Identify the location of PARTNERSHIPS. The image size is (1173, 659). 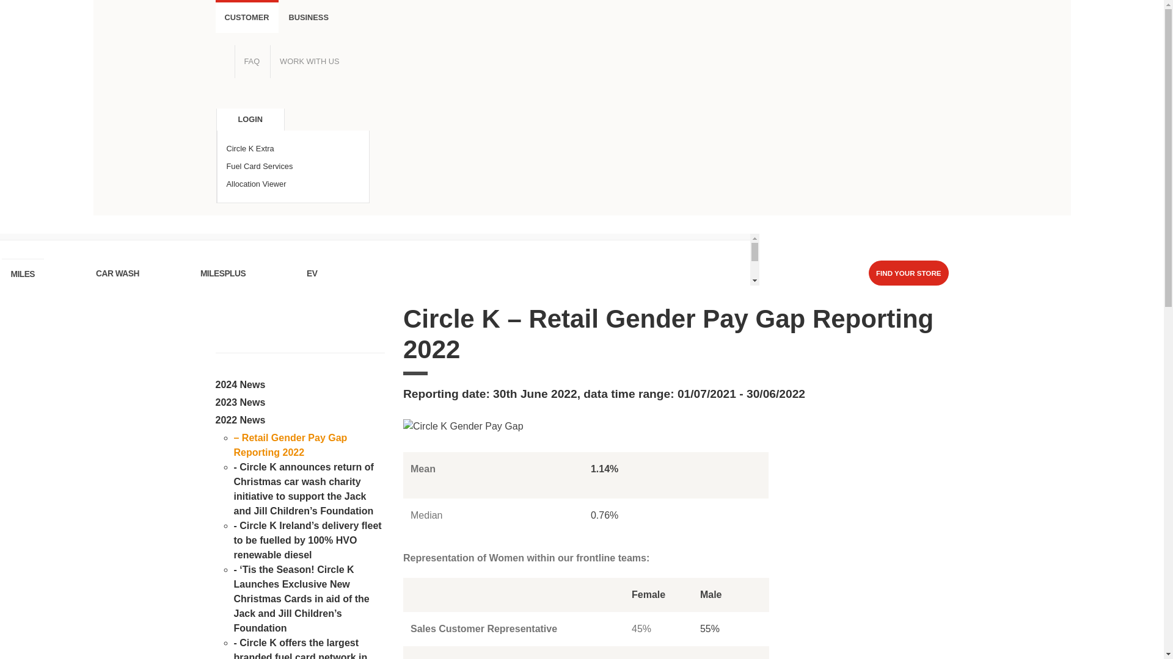
(208, 275).